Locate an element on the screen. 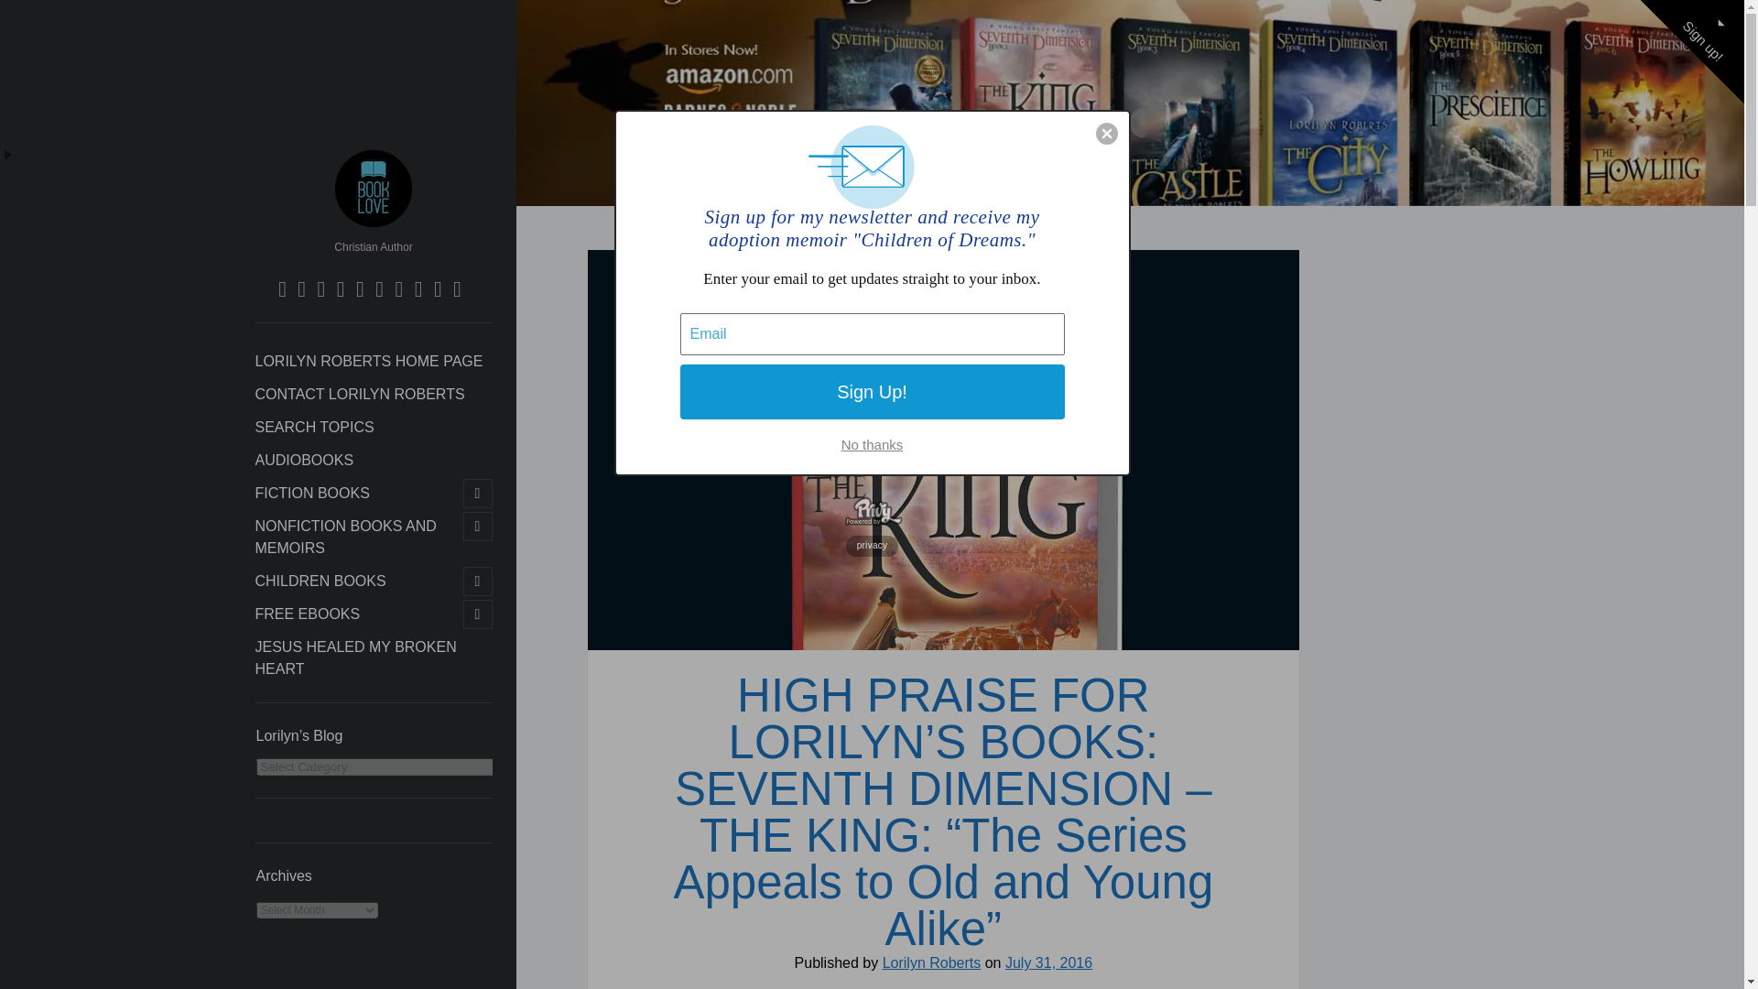 Image resolution: width=1758 pixels, height=989 pixels. CONTACT LORILYN ROBERTS is located at coordinates (359, 394).